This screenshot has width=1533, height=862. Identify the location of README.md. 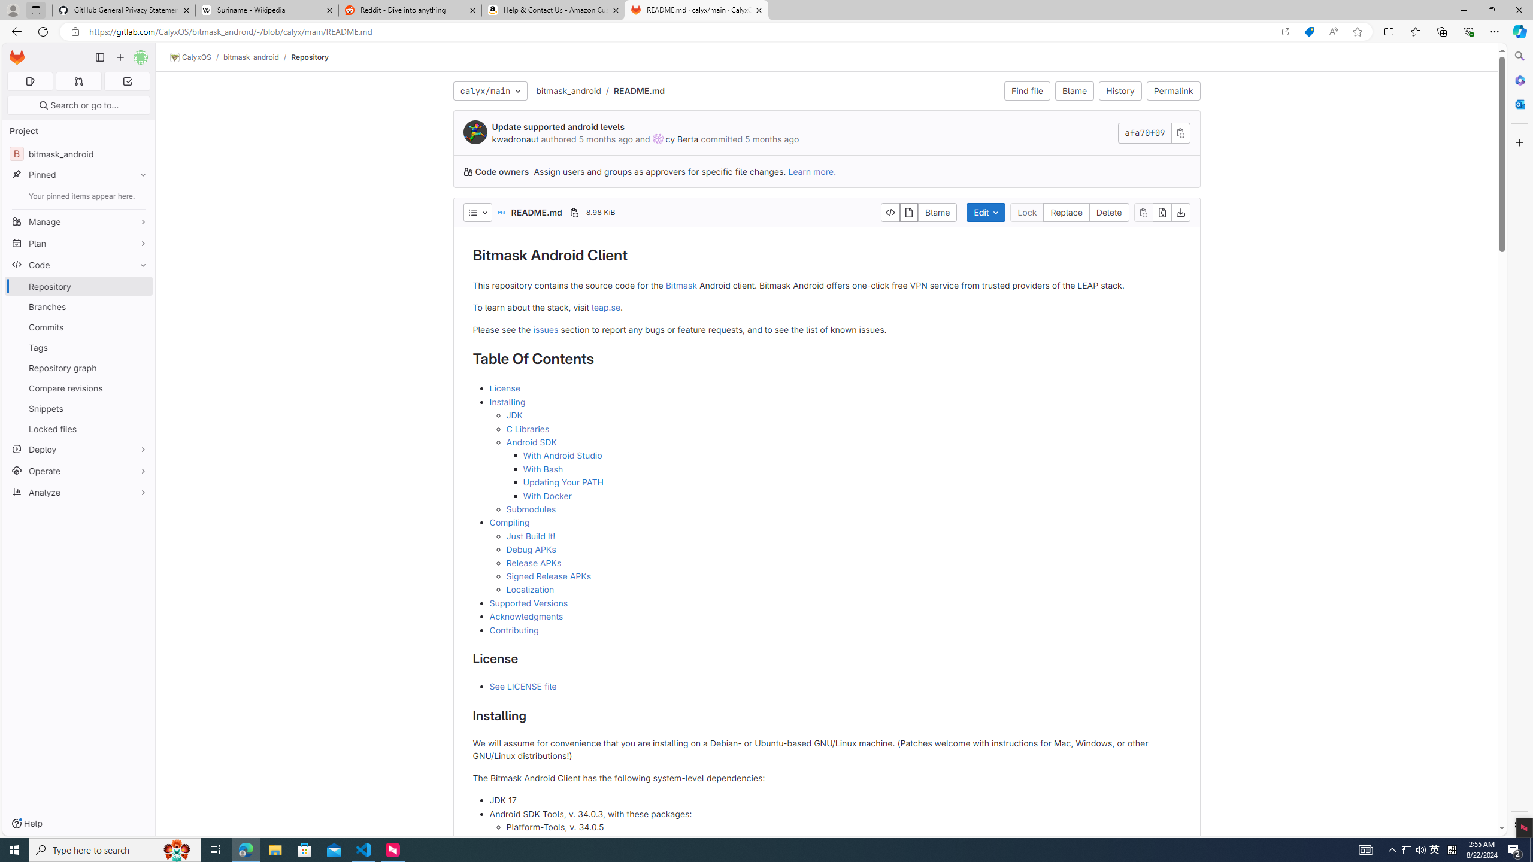
(640, 90).